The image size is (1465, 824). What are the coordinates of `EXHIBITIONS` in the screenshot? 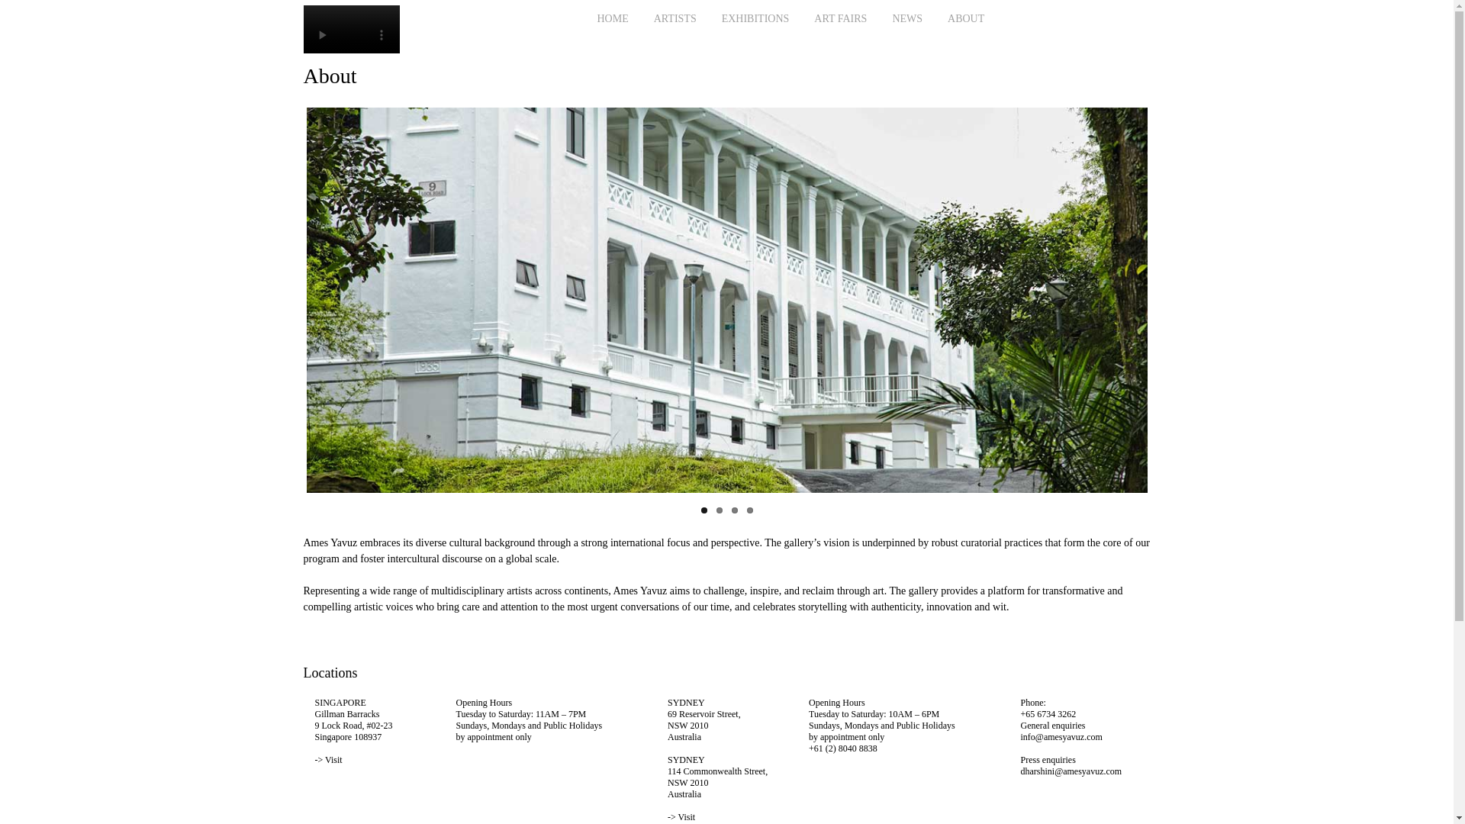 It's located at (755, 18).